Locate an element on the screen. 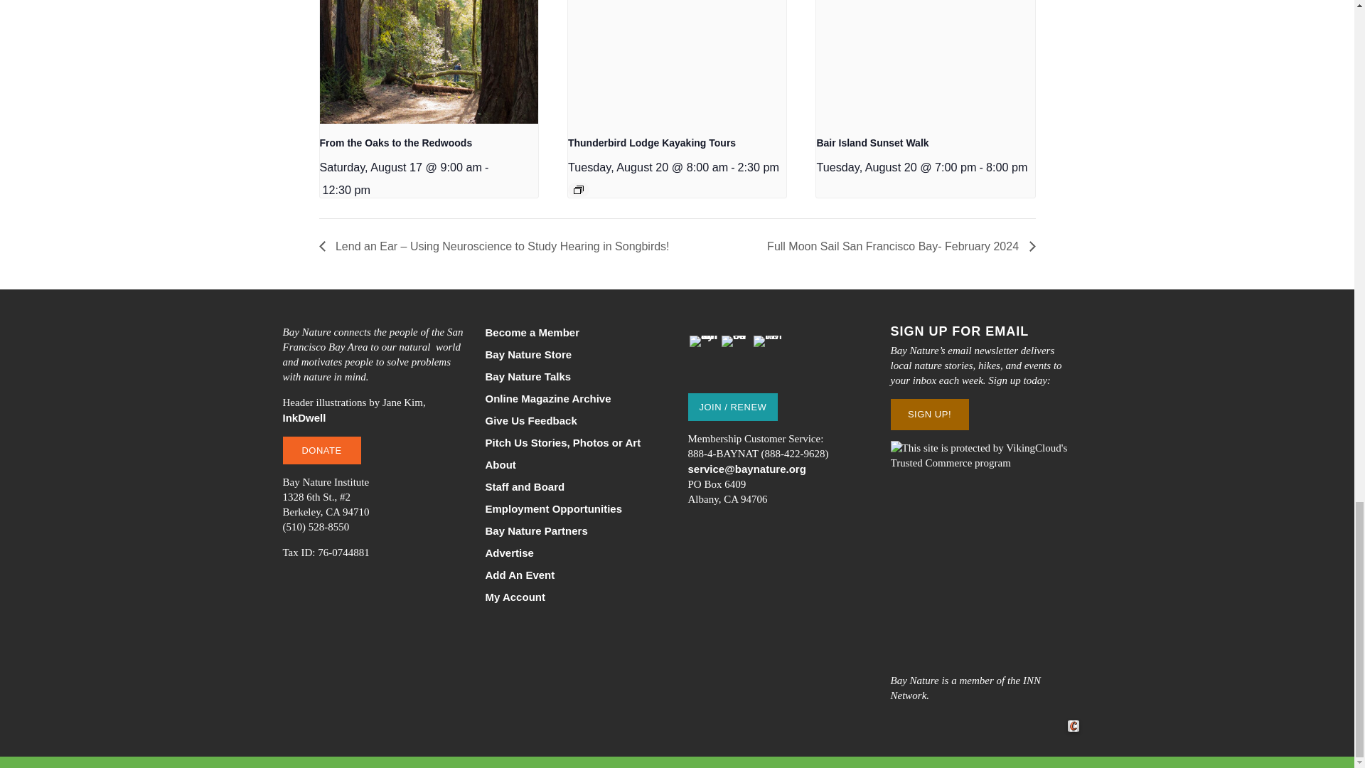 Image resolution: width=1365 pixels, height=768 pixels. Facebook is located at coordinates (735, 349).